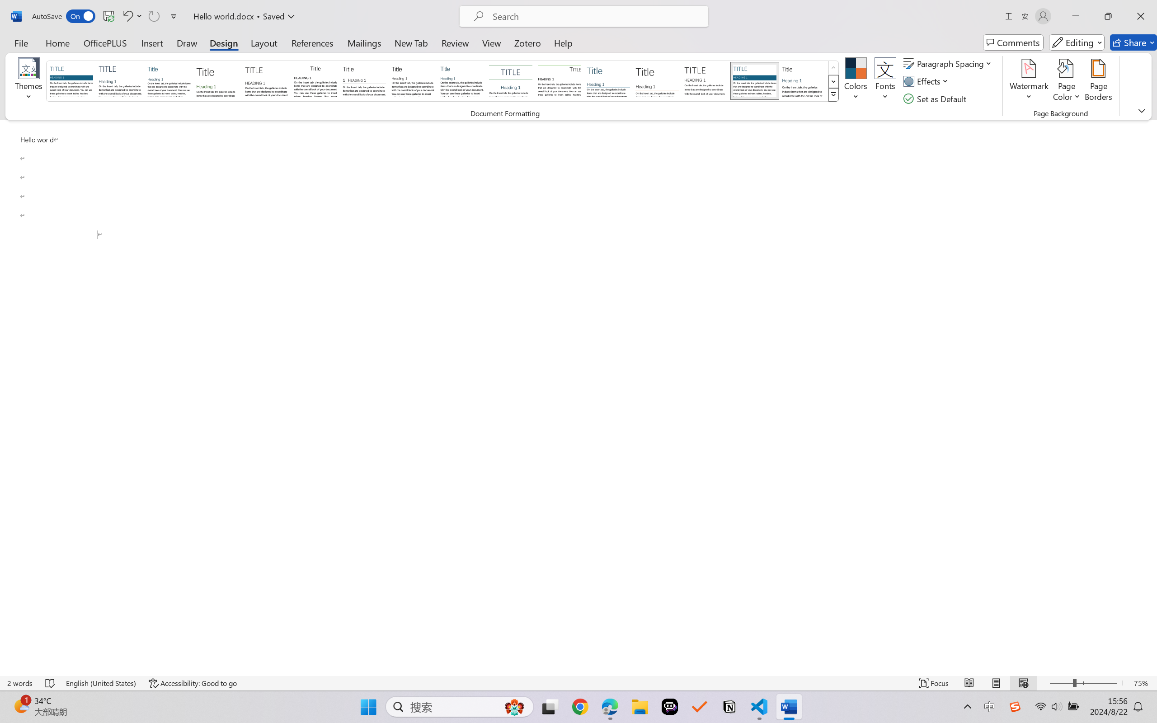 The image size is (1157, 723). I want to click on Style Set, so click(833, 95).